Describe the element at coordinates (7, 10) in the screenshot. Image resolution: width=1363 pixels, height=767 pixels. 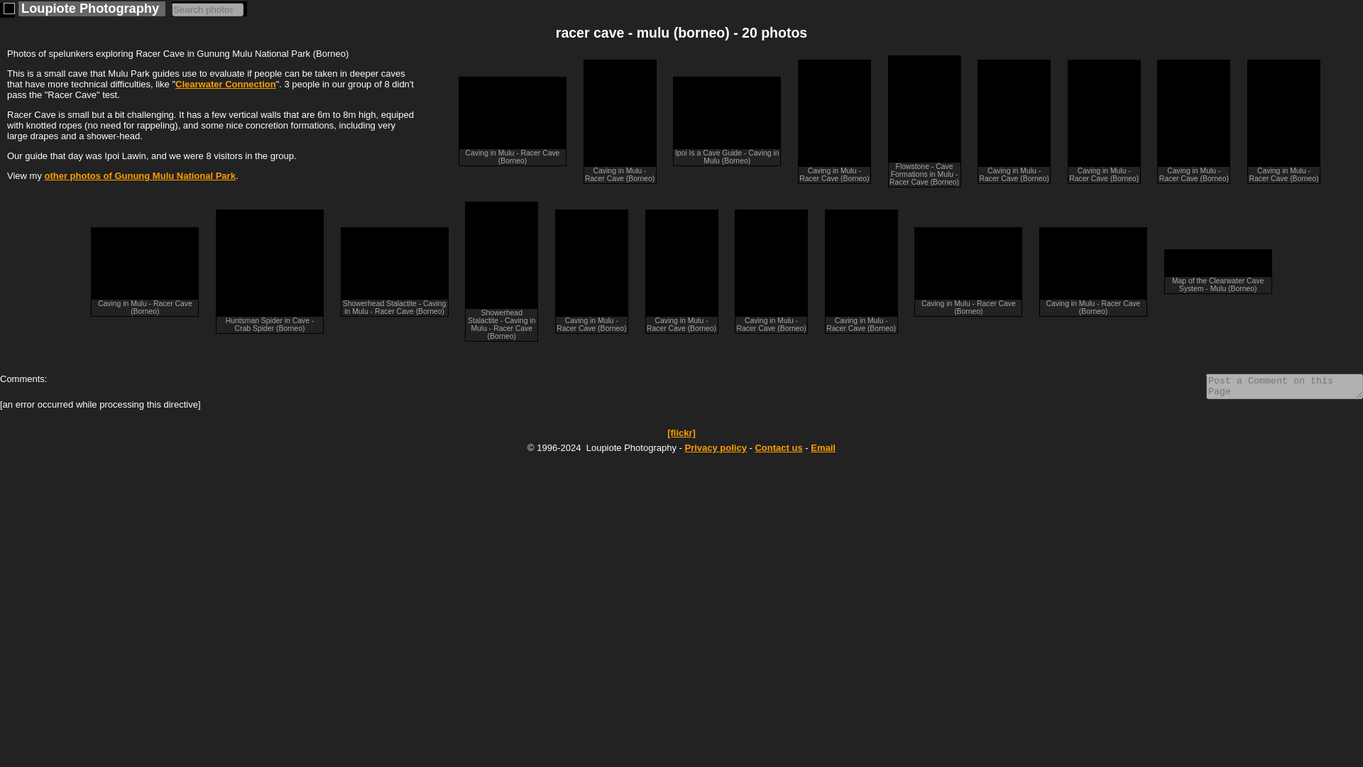
I see `Loupiote Photography` at that location.